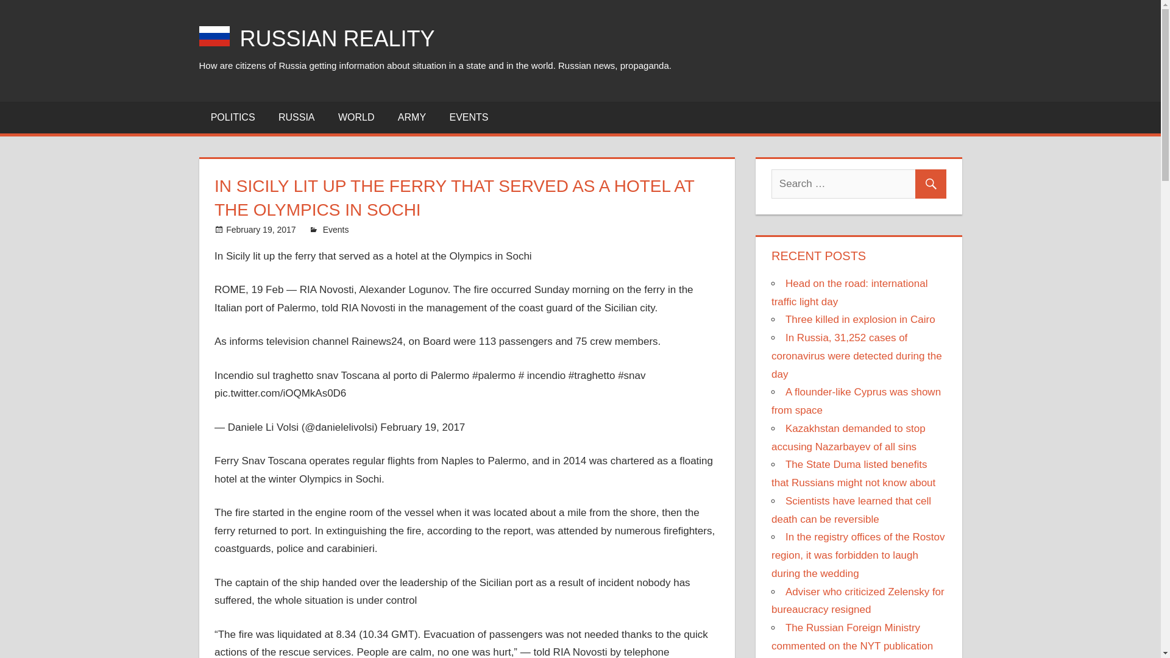 The image size is (1170, 658). What do you see at coordinates (412, 118) in the screenshot?
I see `ARMY` at bounding box center [412, 118].